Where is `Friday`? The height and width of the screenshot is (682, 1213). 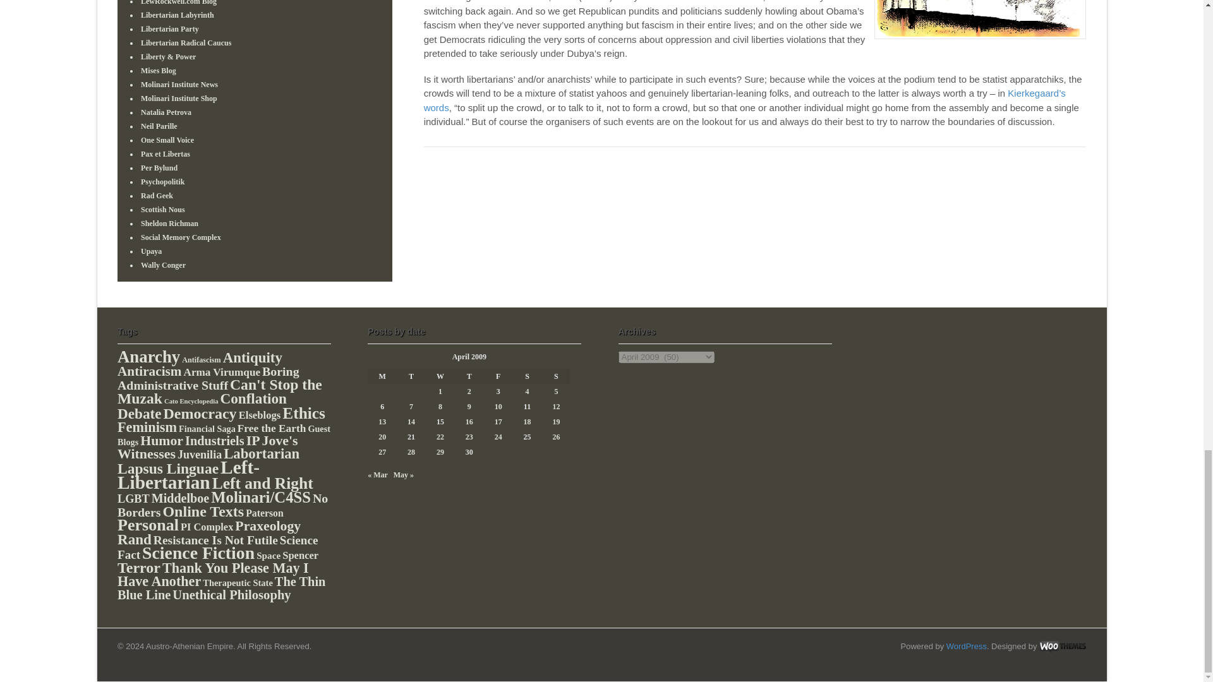
Friday is located at coordinates (498, 376).